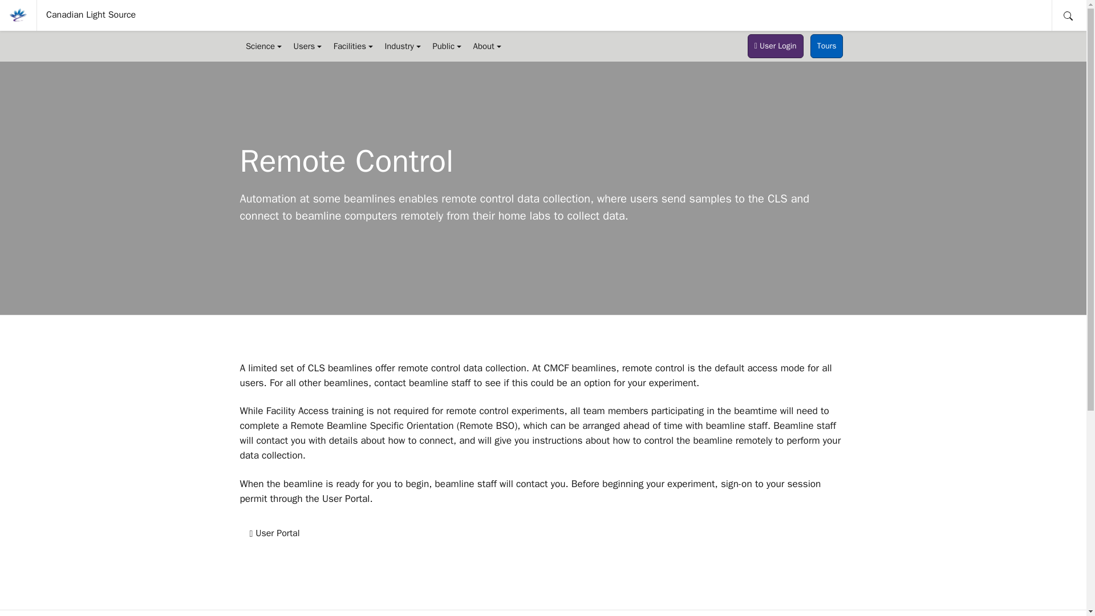 This screenshot has height=616, width=1095. Describe the element at coordinates (403, 46) in the screenshot. I see `Industry` at that location.